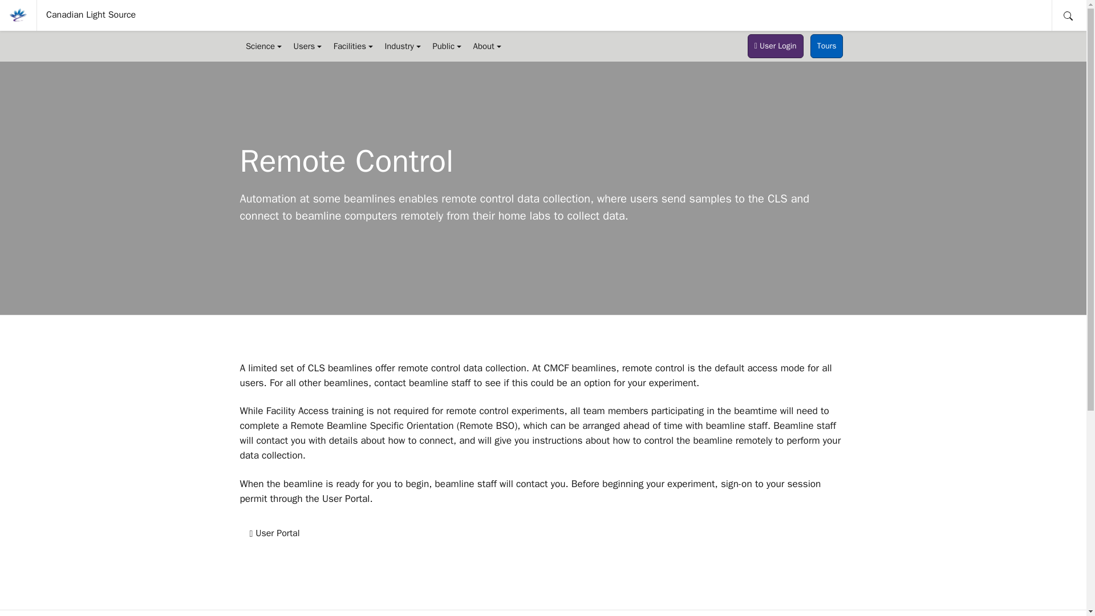 This screenshot has height=616, width=1095. Describe the element at coordinates (403, 46) in the screenshot. I see `Industry` at that location.